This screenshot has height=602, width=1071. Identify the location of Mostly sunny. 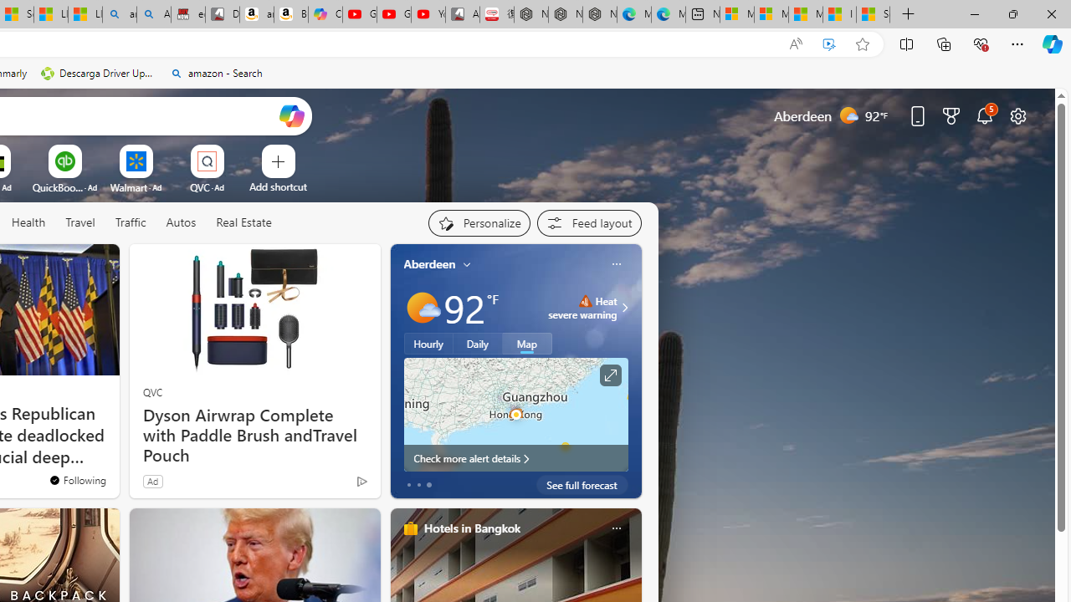
(422, 308).